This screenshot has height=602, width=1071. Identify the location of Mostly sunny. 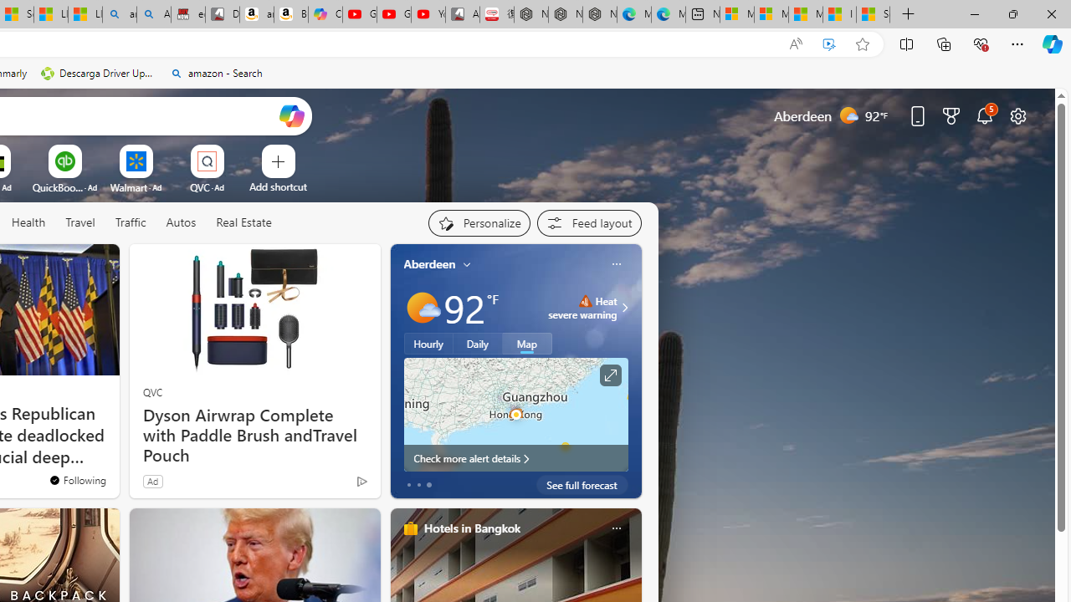
(422, 308).